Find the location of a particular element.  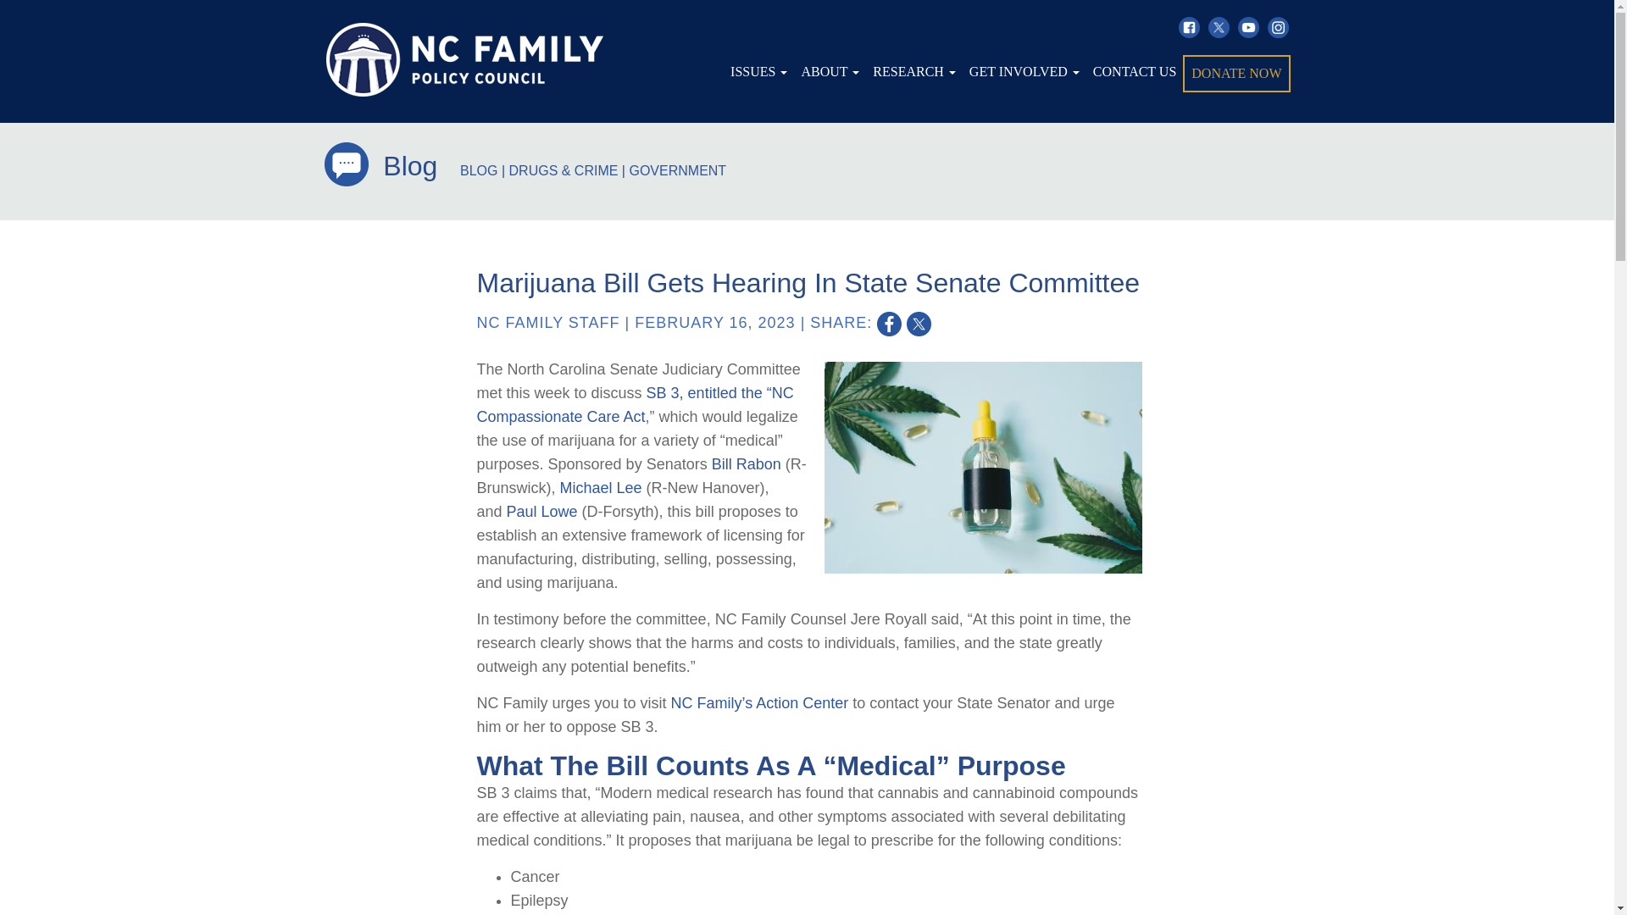

GET INVOLVED is located at coordinates (1025, 71).